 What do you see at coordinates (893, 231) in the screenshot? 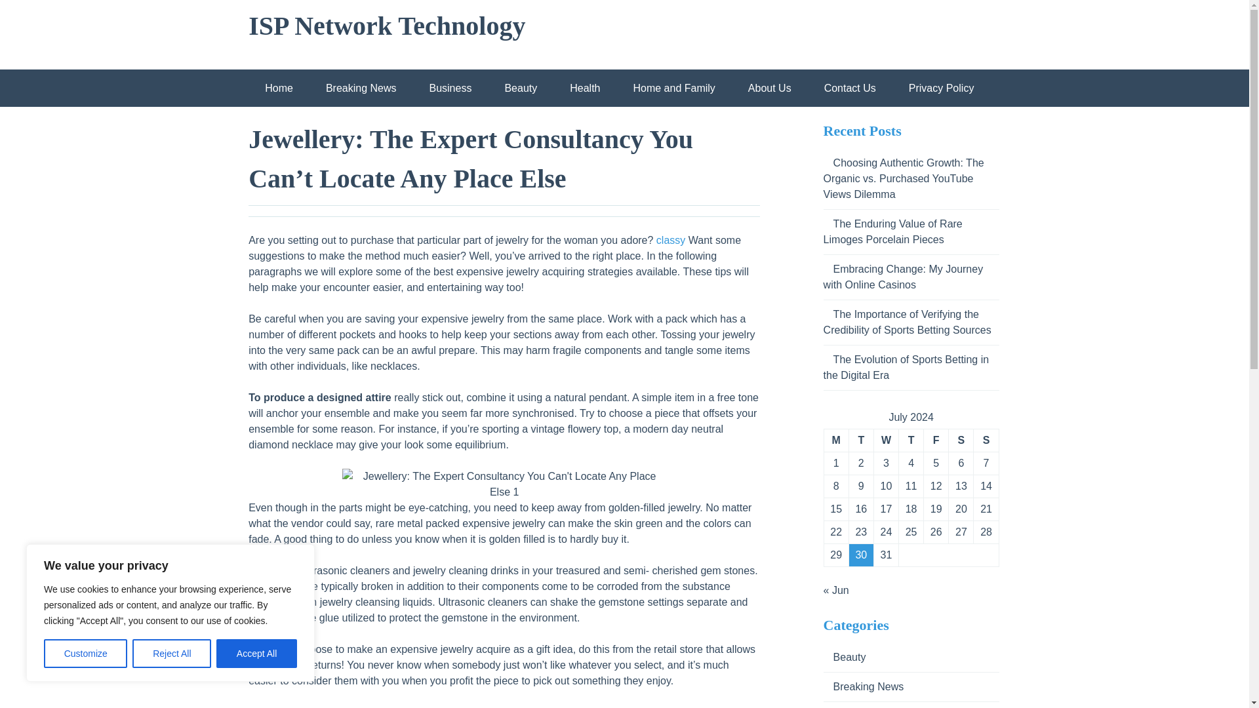
I see `The Enduring Value of Rare Limoges Porcelain Pieces` at bounding box center [893, 231].